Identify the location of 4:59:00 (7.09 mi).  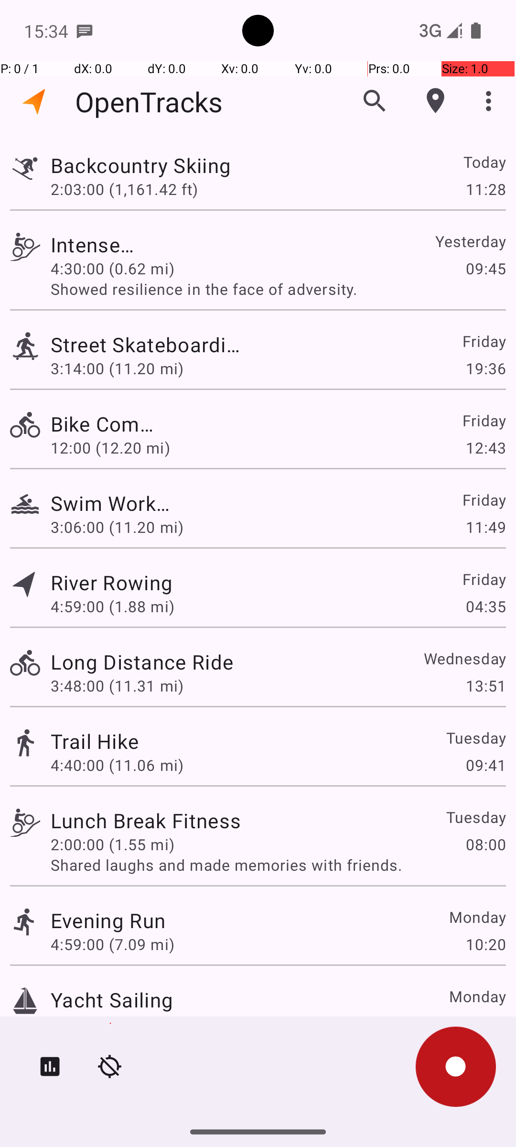
(113, 944).